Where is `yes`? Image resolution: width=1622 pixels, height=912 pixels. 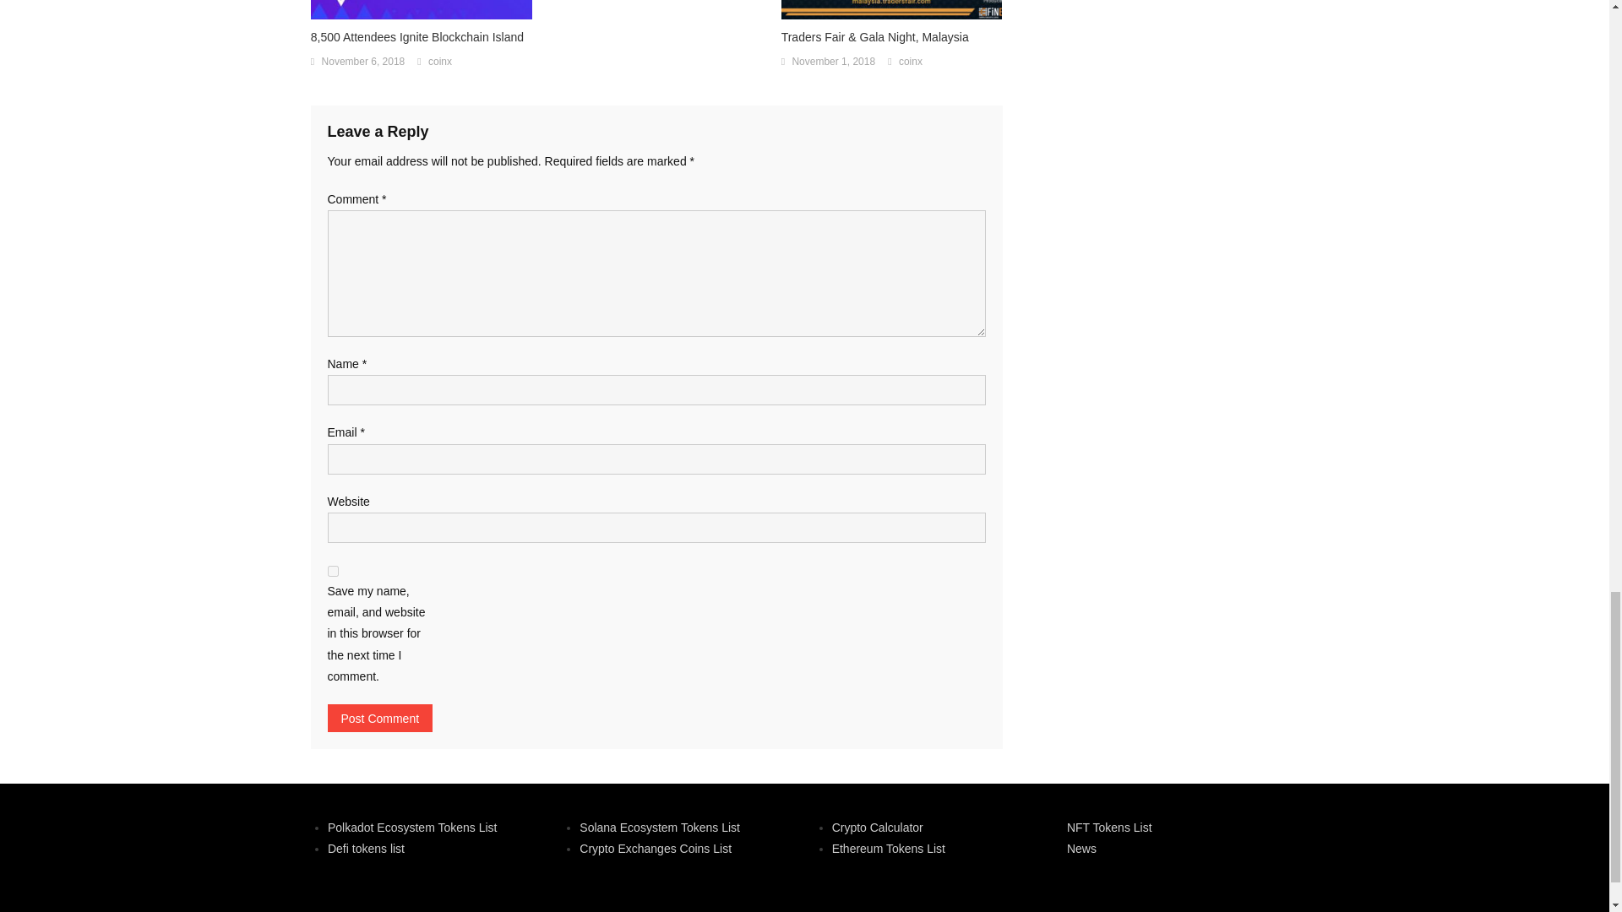
yes is located at coordinates (333, 571).